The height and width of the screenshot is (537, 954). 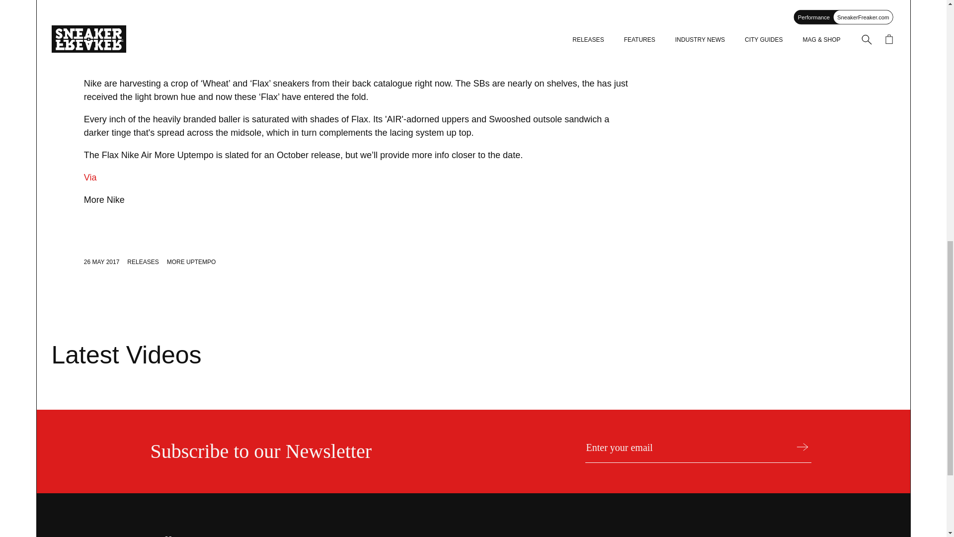 What do you see at coordinates (192, 262) in the screenshot?
I see `MORE UPTEMPO` at bounding box center [192, 262].